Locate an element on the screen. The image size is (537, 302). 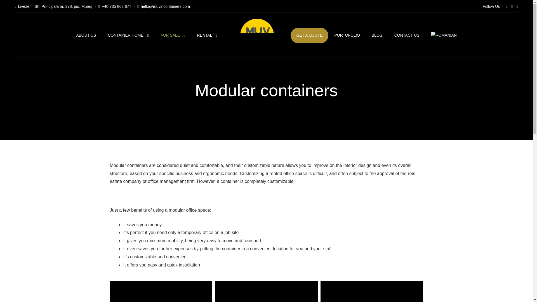
FOR SALE is located at coordinates (173, 35).